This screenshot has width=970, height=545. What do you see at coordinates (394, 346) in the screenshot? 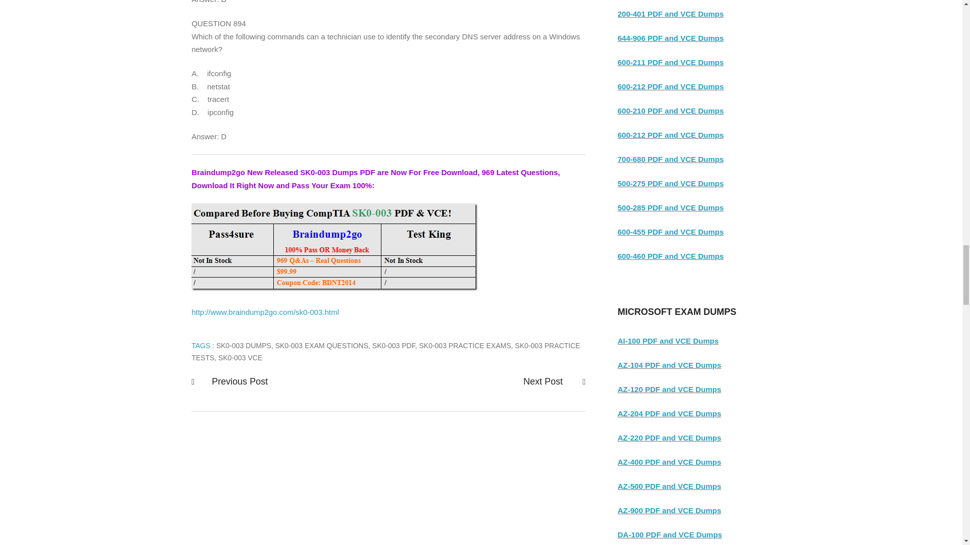
I see `SK0-003 PDF` at bounding box center [394, 346].